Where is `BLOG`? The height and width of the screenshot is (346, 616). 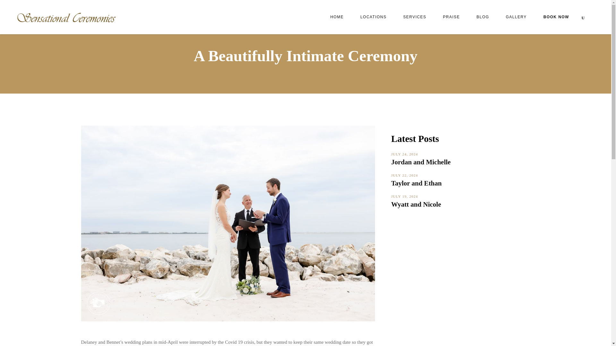 BLOG is located at coordinates (483, 17).